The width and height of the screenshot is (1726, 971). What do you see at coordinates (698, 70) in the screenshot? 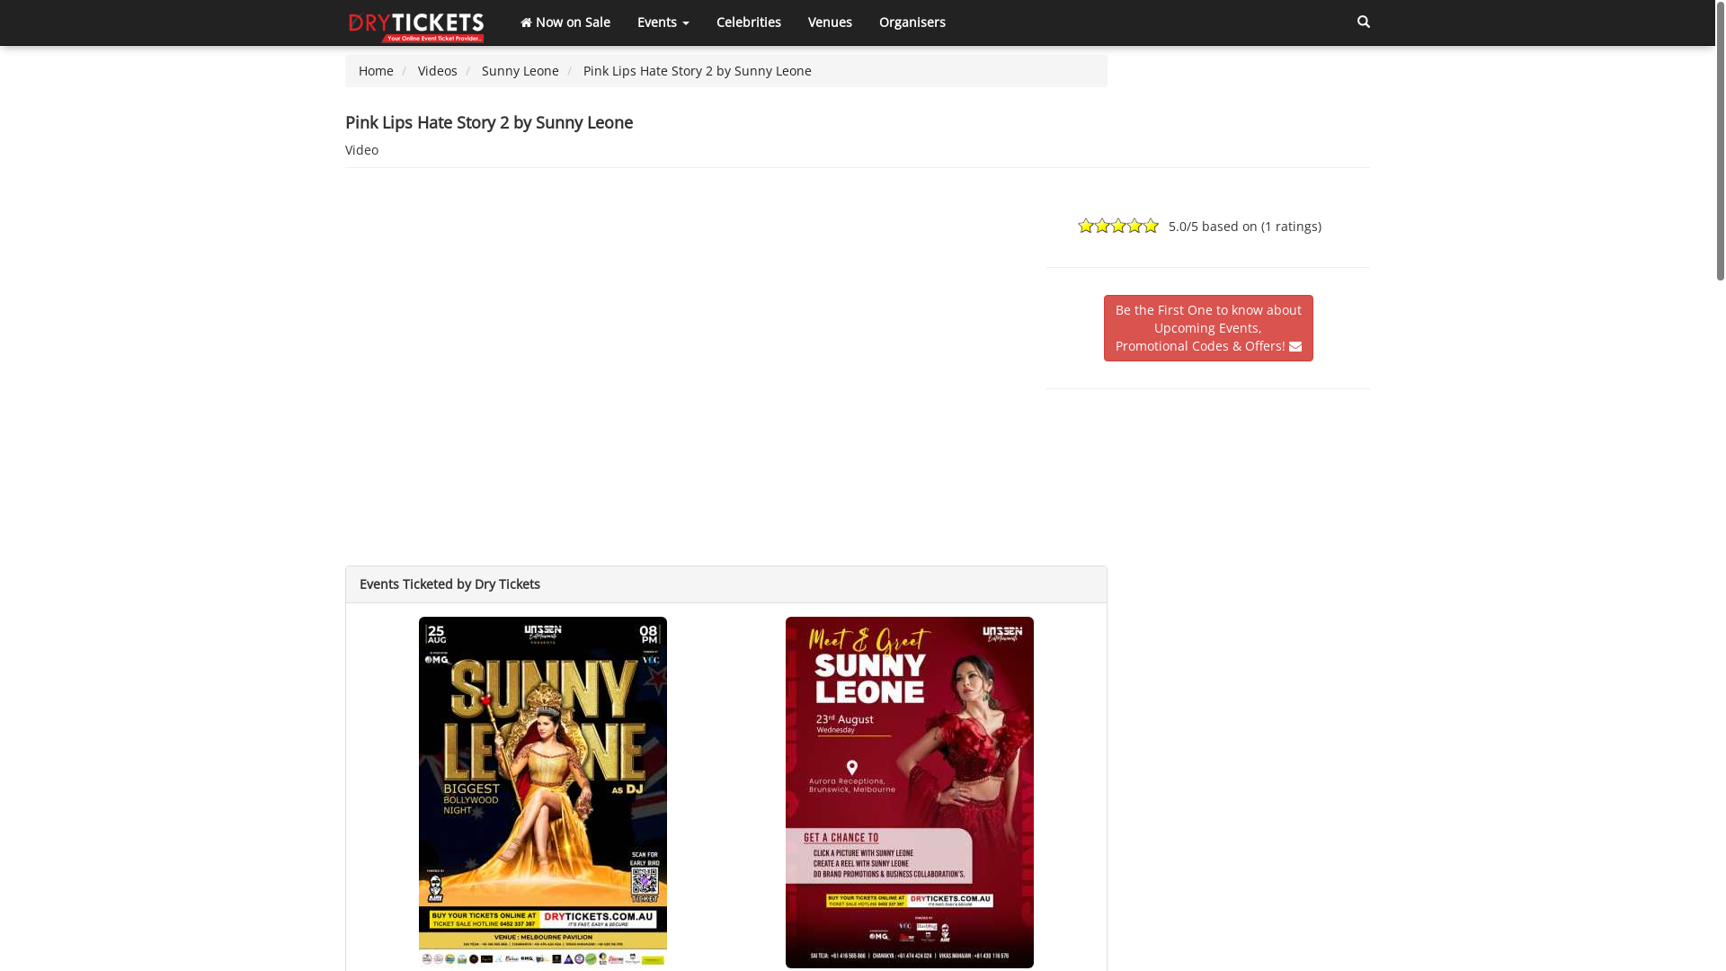
I see `Pink Lips Hate Story 2 by Sunny Leone` at bounding box center [698, 70].